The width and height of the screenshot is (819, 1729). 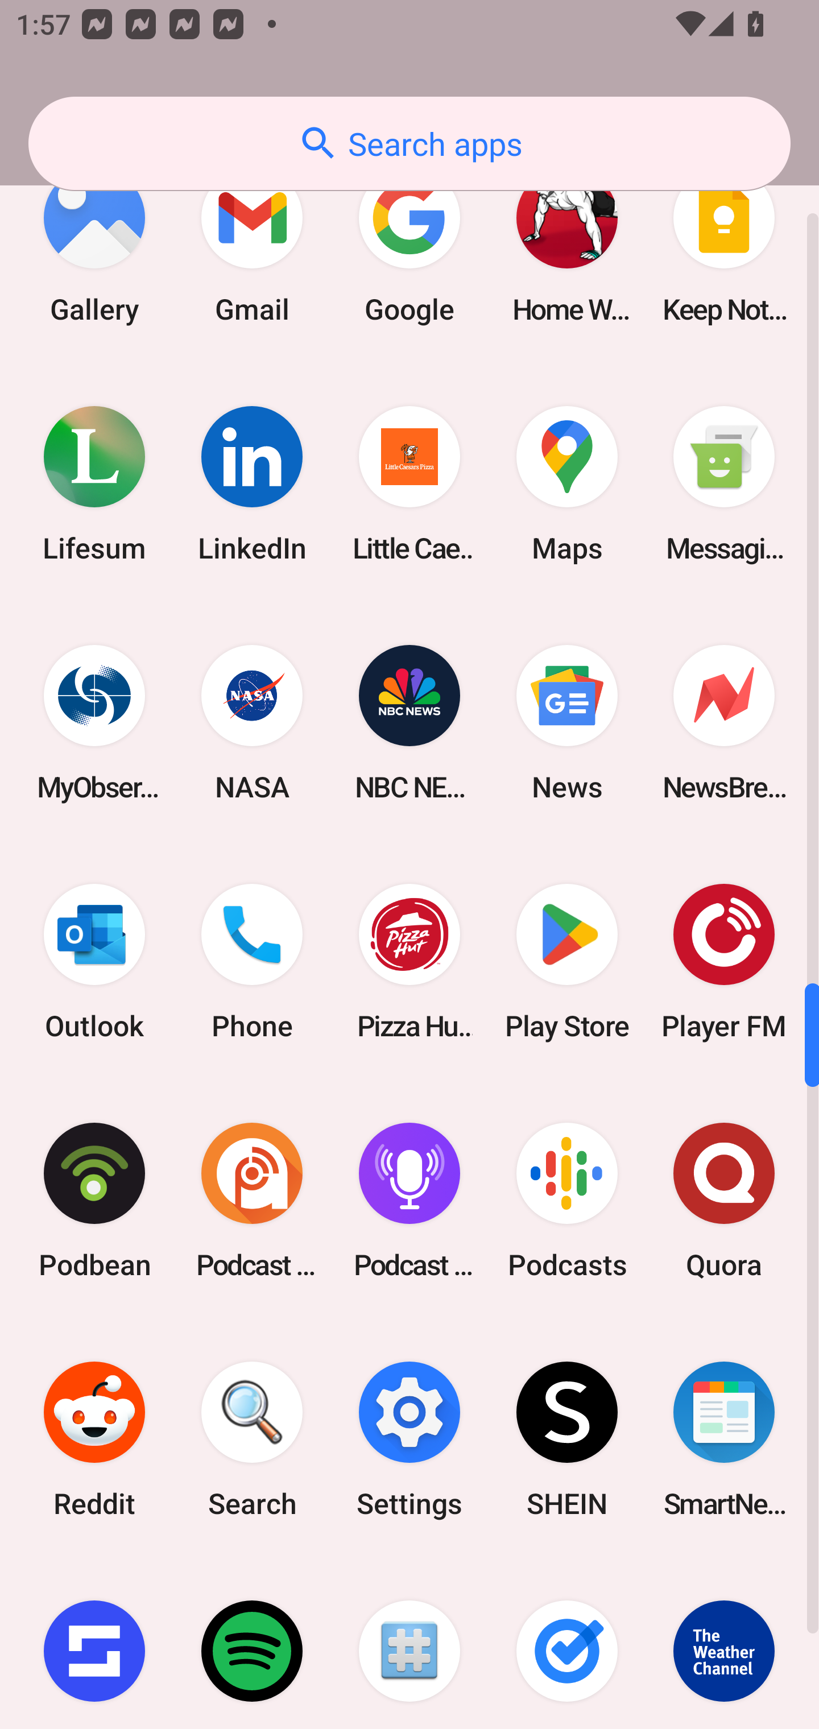 I want to click on NewsBreak, so click(x=724, y=722).